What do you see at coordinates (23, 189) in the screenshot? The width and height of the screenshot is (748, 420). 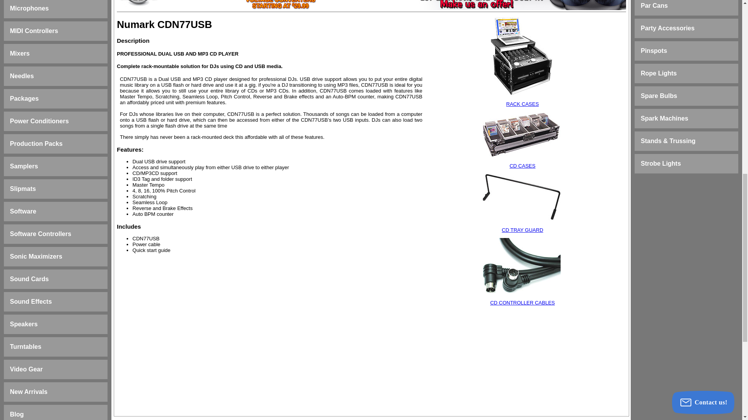 I see `Slipmats` at bounding box center [23, 189].